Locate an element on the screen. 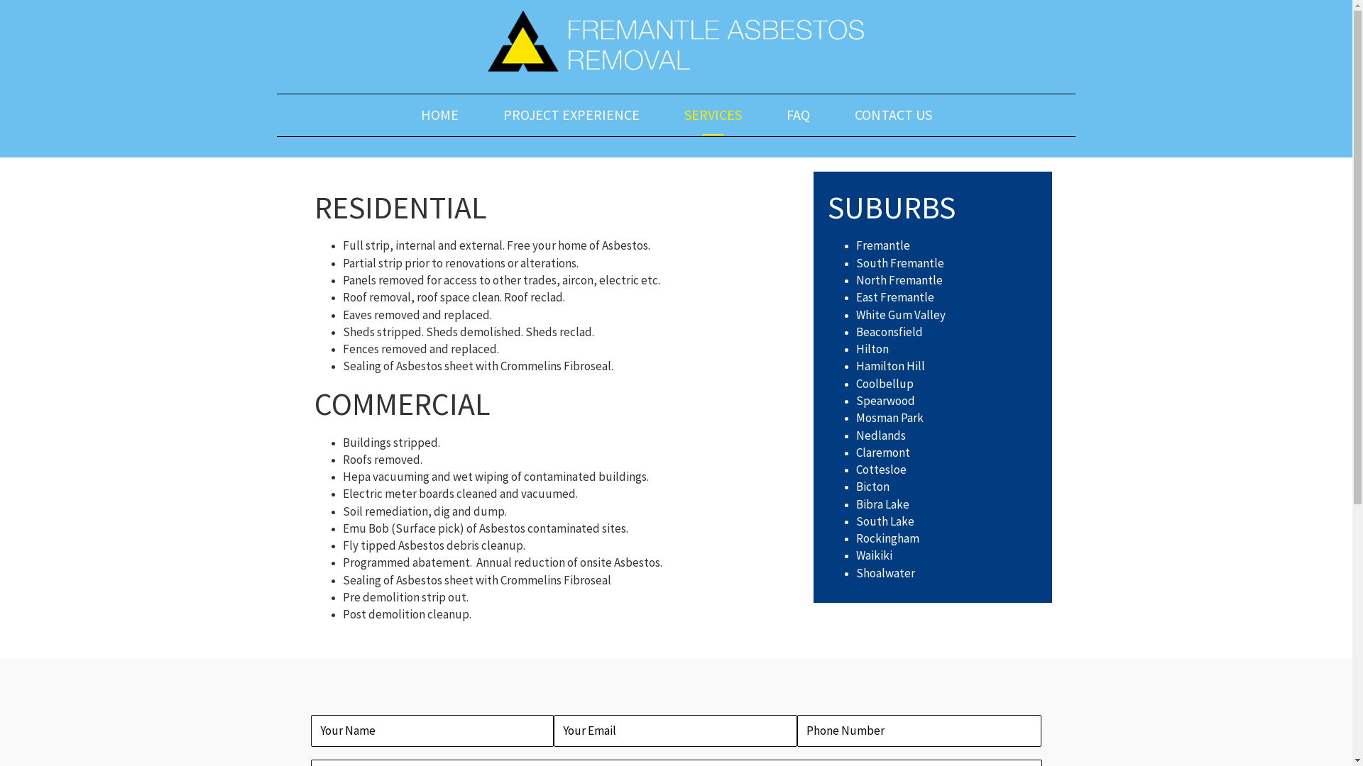 The image size is (1363, 766). CONTACT US is located at coordinates (893, 115).